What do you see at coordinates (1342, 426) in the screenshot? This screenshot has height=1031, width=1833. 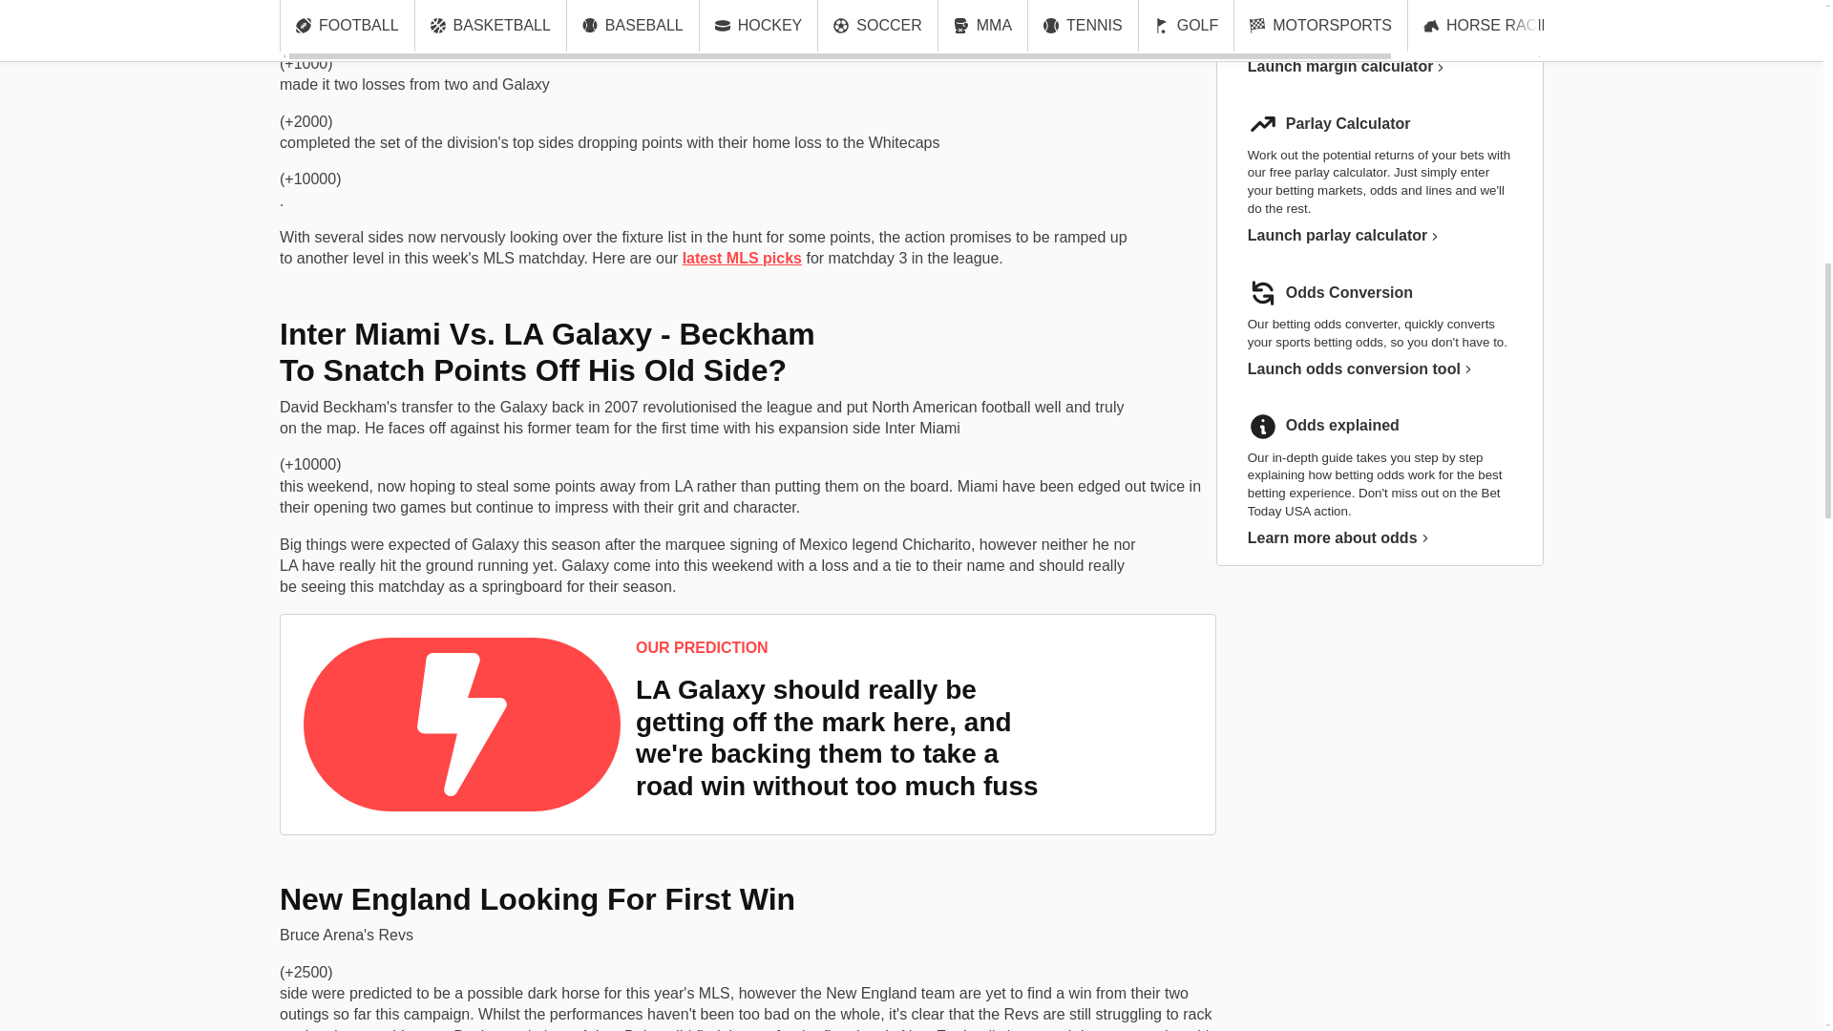 I see `Odds explained` at bounding box center [1342, 426].